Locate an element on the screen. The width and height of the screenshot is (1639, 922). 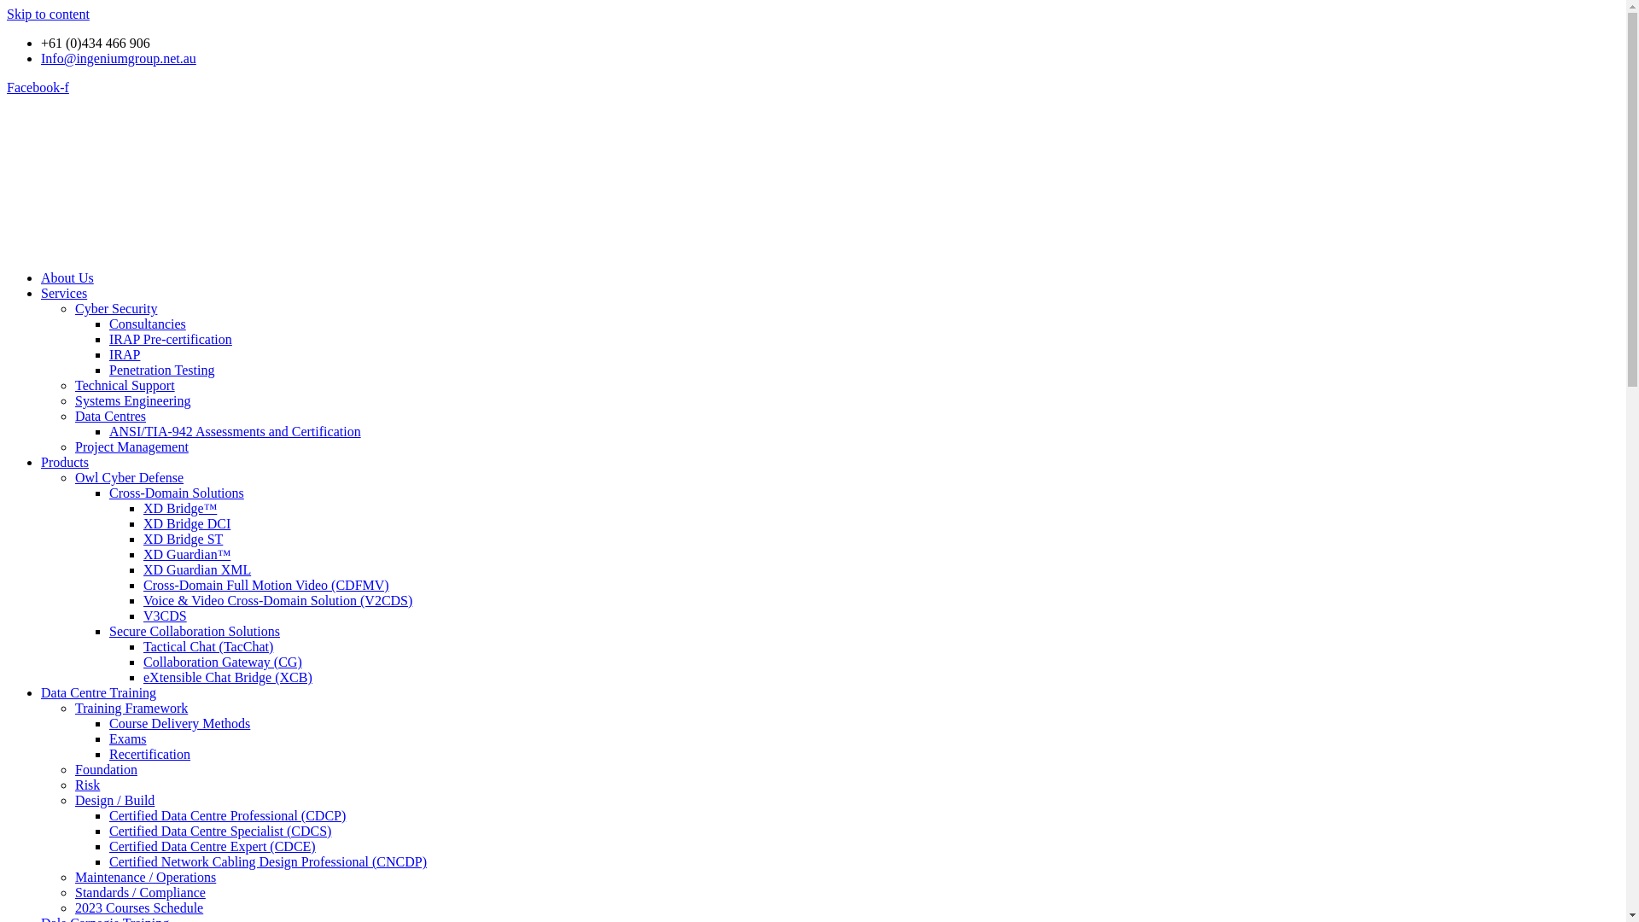
Products is located at coordinates (65, 463).